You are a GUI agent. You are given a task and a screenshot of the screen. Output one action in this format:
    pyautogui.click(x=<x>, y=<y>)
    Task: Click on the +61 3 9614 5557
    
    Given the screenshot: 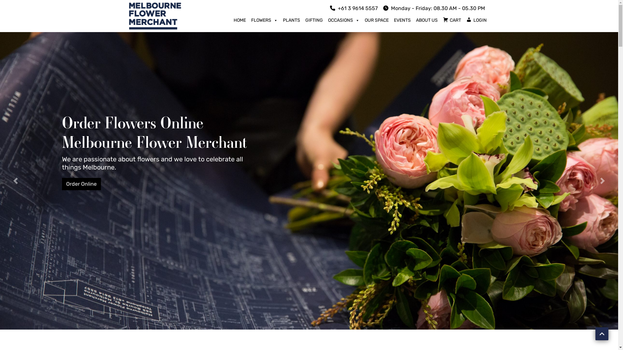 What is the action you would take?
    pyautogui.click(x=354, y=8)
    